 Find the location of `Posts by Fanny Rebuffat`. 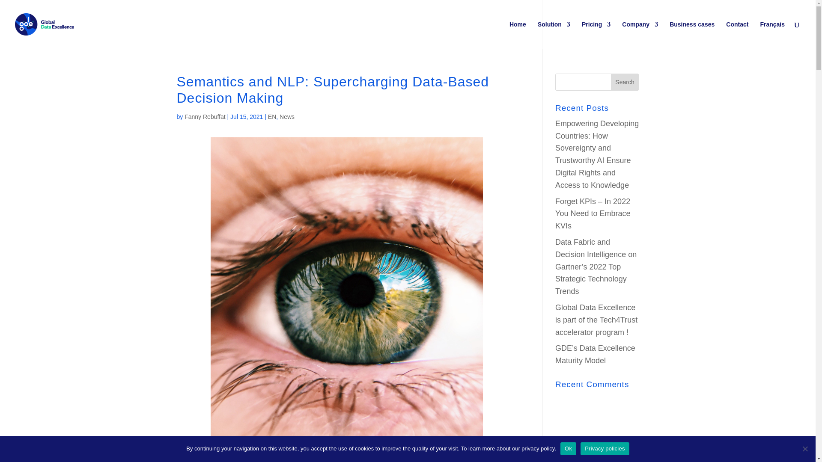

Posts by Fanny Rebuffat is located at coordinates (205, 116).